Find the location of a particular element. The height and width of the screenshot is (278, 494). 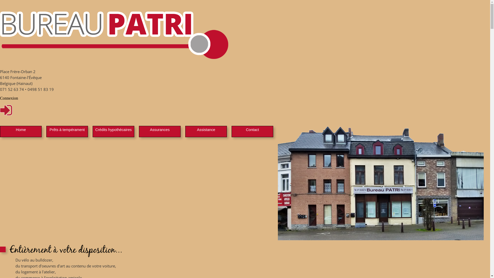

Assurances is located at coordinates (160, 130).